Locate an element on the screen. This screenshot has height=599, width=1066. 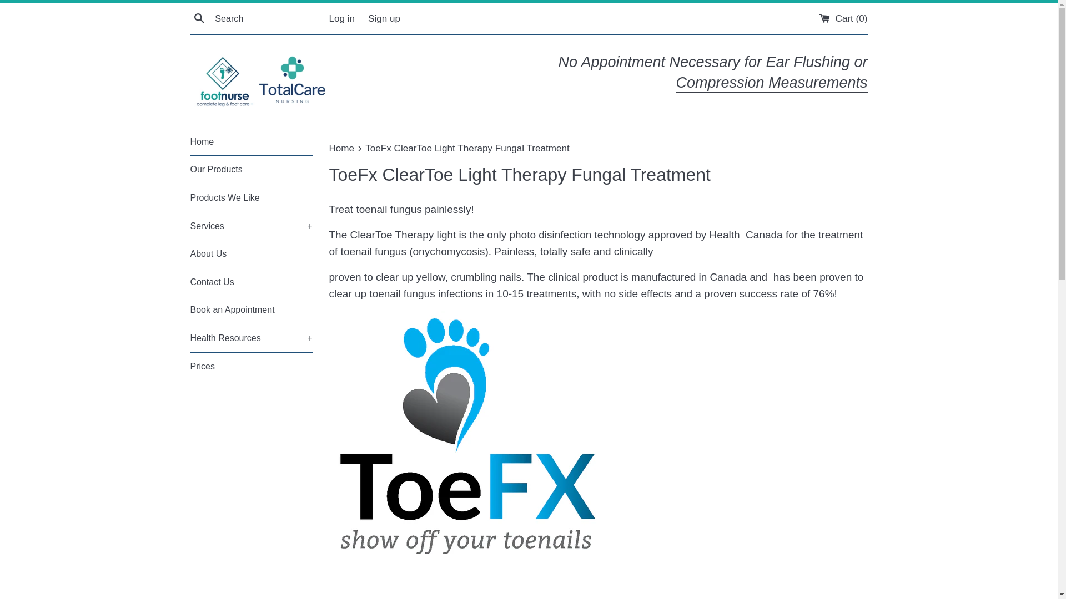
Sign up is located at coordinates (384, 18).